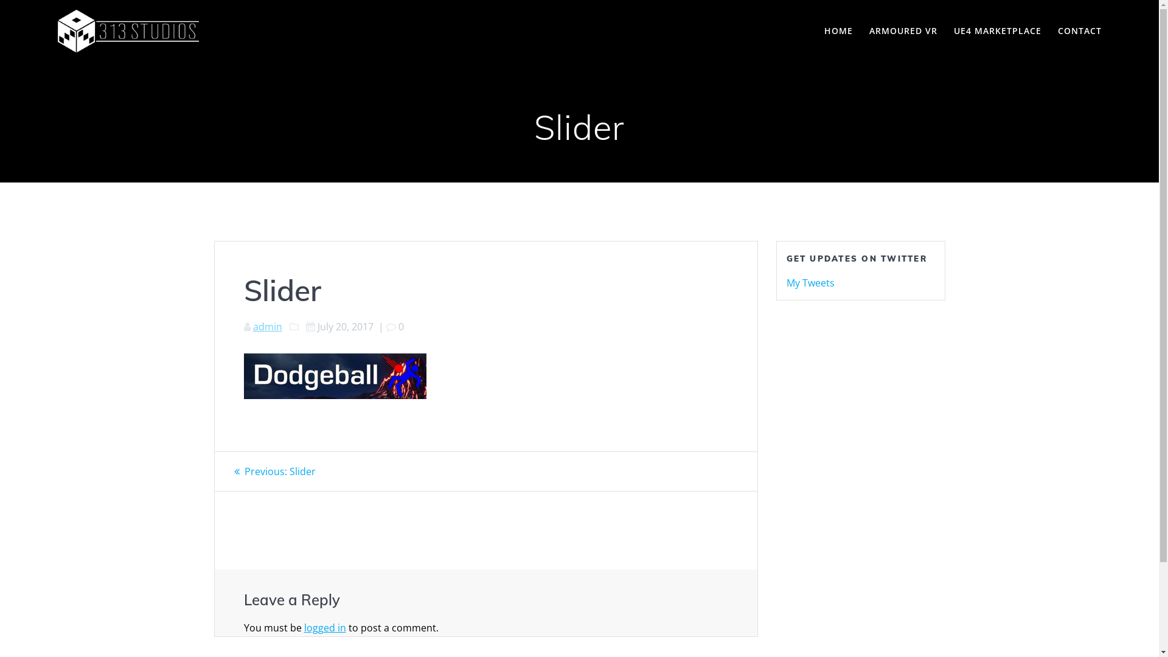 The height and width of the screenshot is (657, 1168). What do you see at coordinates (325, 628) in the screenshot?
I see `logged in` at bounding box center [325, 628].